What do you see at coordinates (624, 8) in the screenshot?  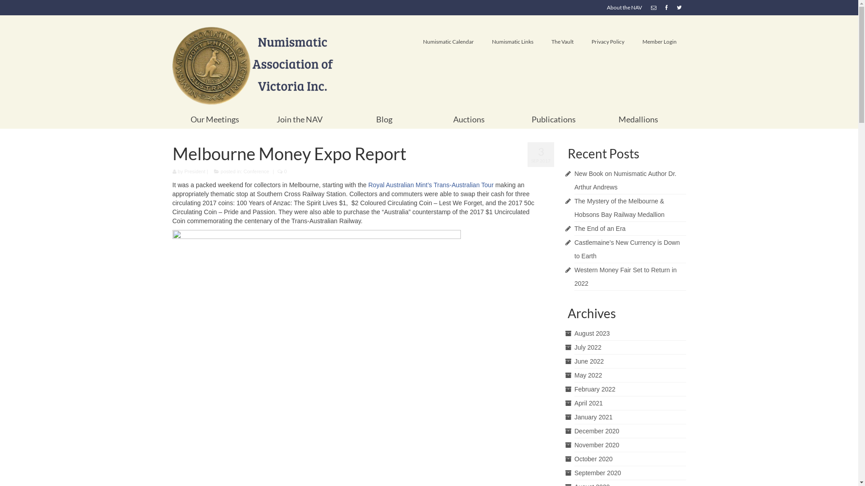 I see `About the NAV` at bounding box center [624, 8].